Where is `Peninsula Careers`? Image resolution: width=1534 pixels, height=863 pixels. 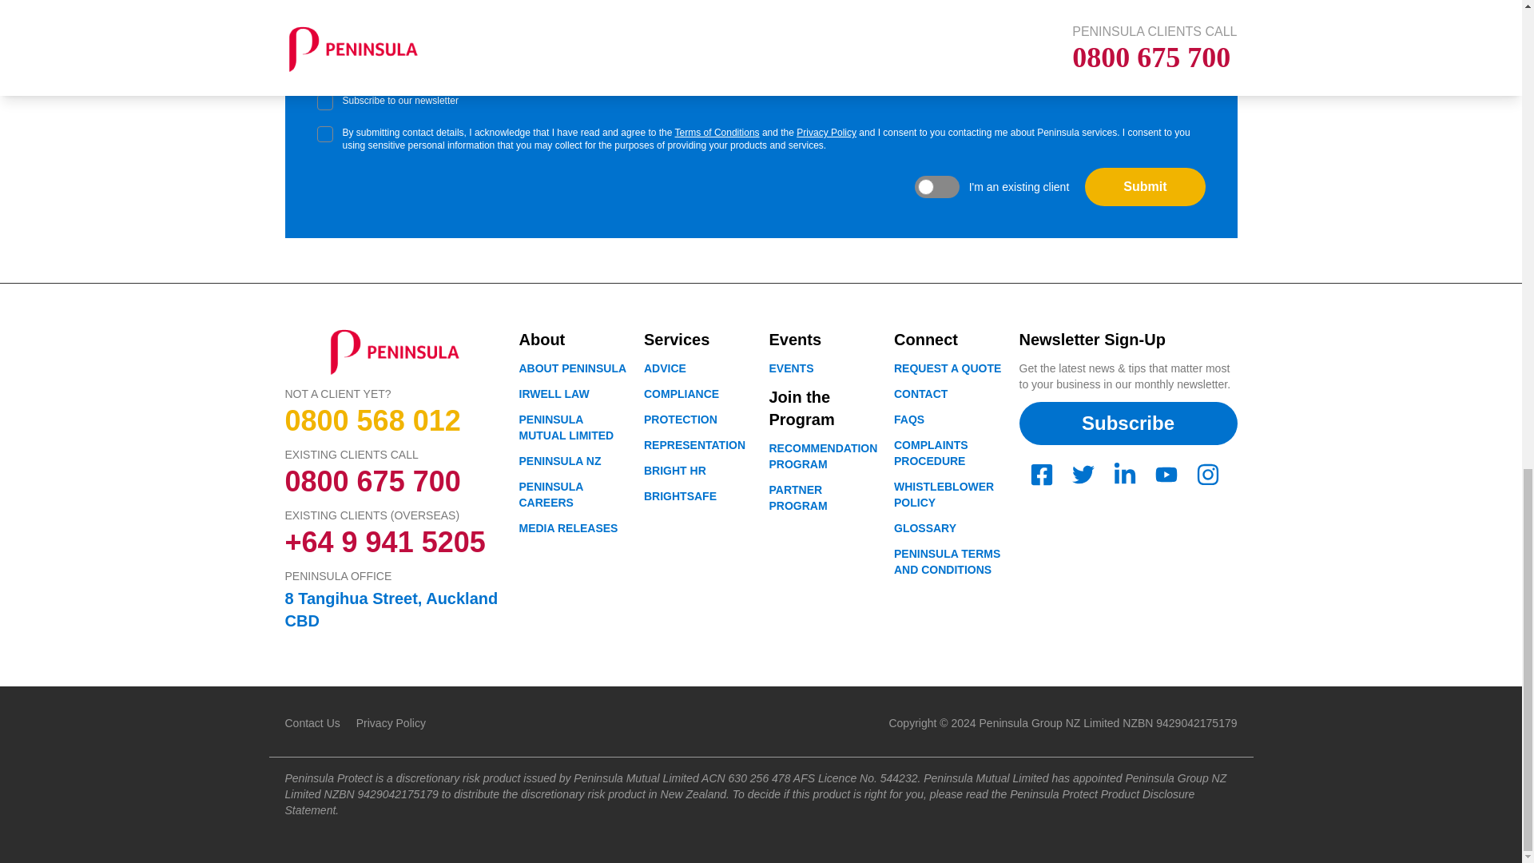
Peninsula Careers is located at coordinates (551, 494).